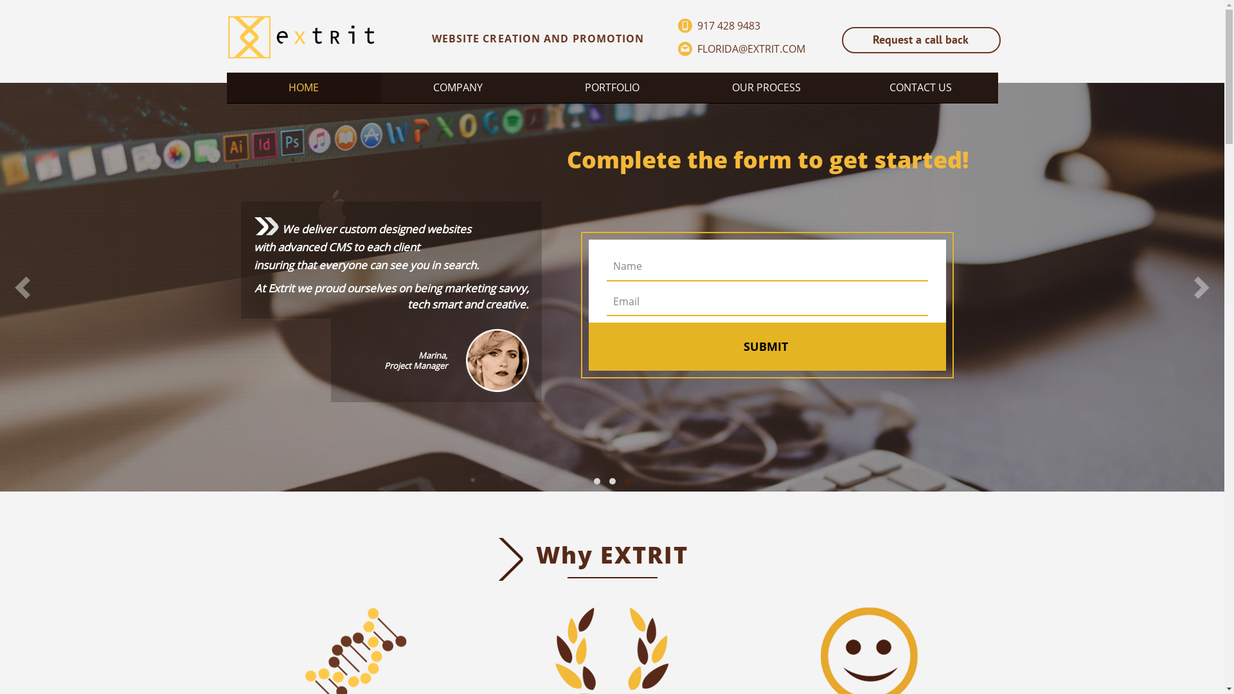 The width and height of the screenshot is (1234, 694). I want to click on Request a call back, so click(922, 40).